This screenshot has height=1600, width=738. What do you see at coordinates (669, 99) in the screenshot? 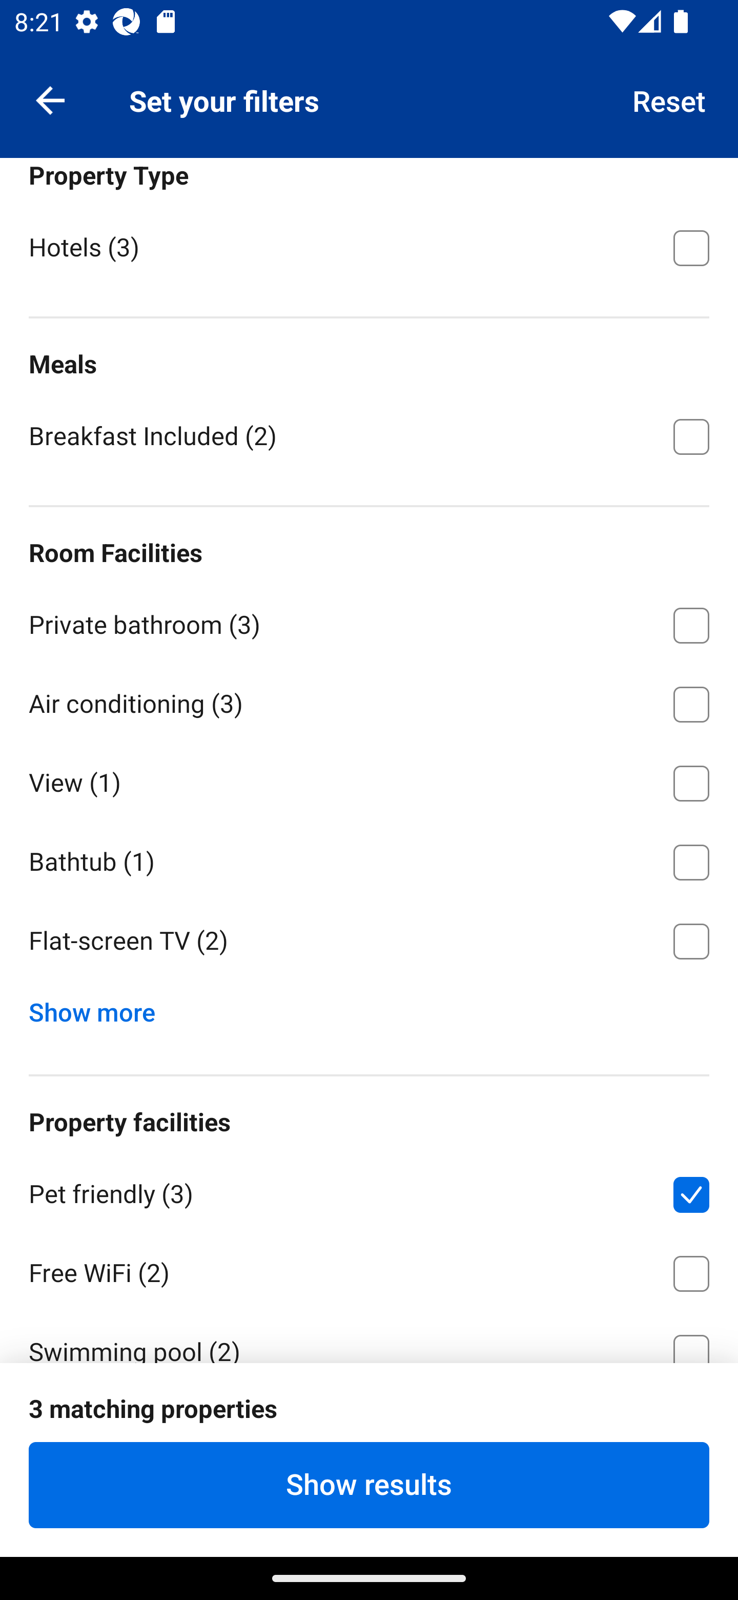
I see `Reset` at bounding box center [669, 99].